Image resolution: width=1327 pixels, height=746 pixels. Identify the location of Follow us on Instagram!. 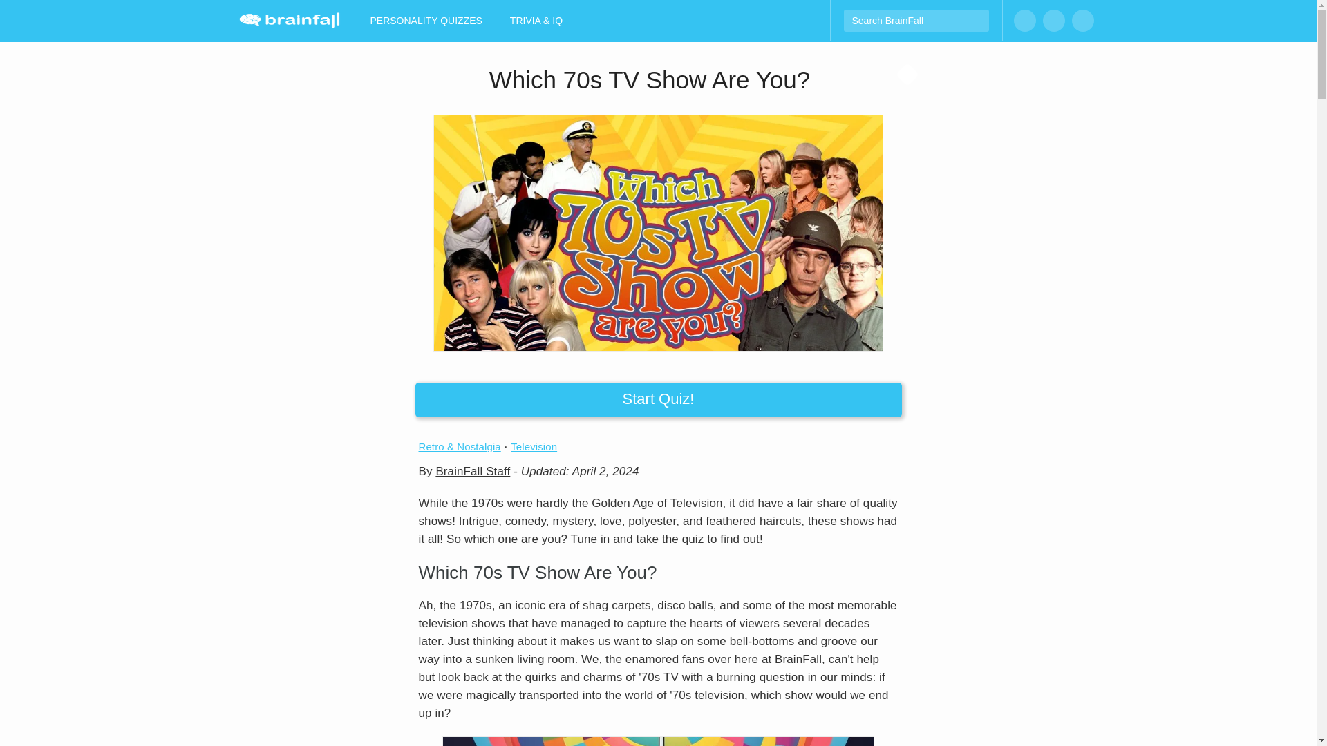
(1053, 21).